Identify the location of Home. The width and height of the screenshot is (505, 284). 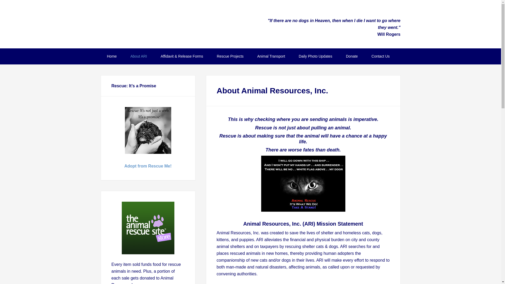
(112, 56).